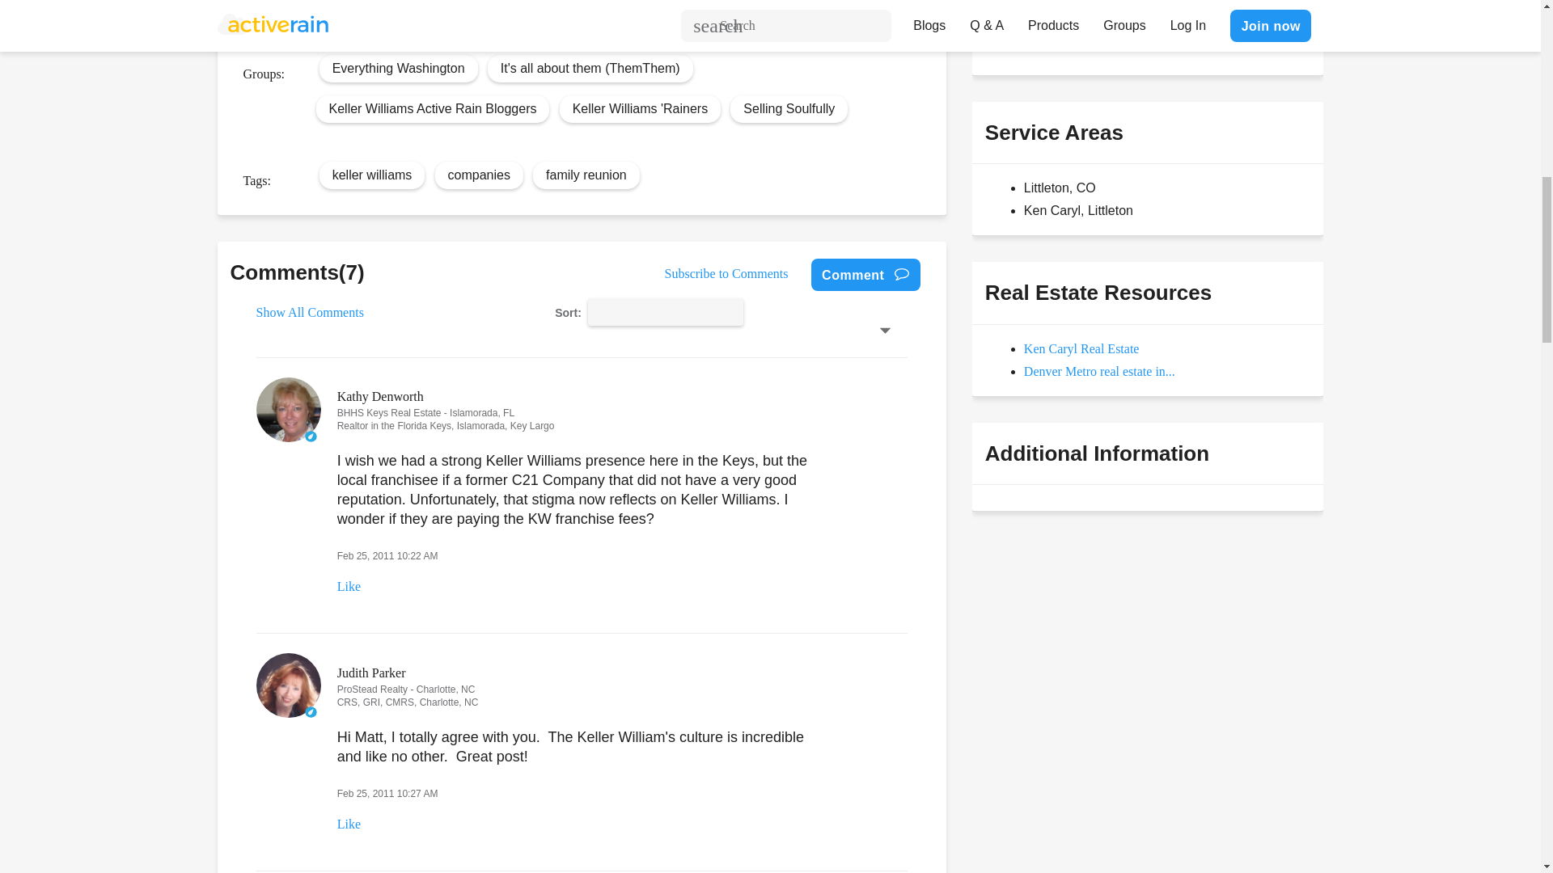 This screenshot has width=1553, height=873. Describe the element at coordinates (432, 108) in the screenshot. I see `Keller Williams Active Rain Bloggers` at that location.